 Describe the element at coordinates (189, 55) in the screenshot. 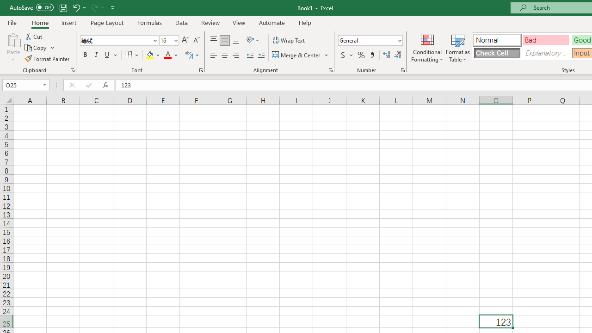

I see `Show Phonetic Field` at that location.